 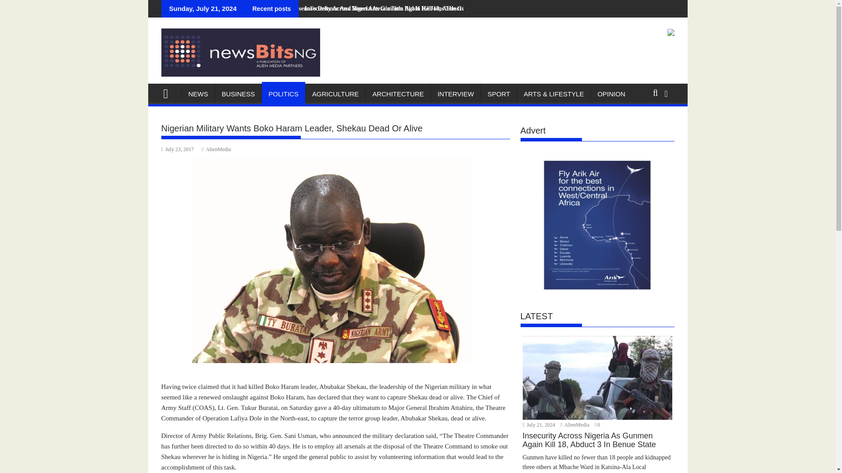 I want to click on INTERVIEW, so click(x=456, y=94).